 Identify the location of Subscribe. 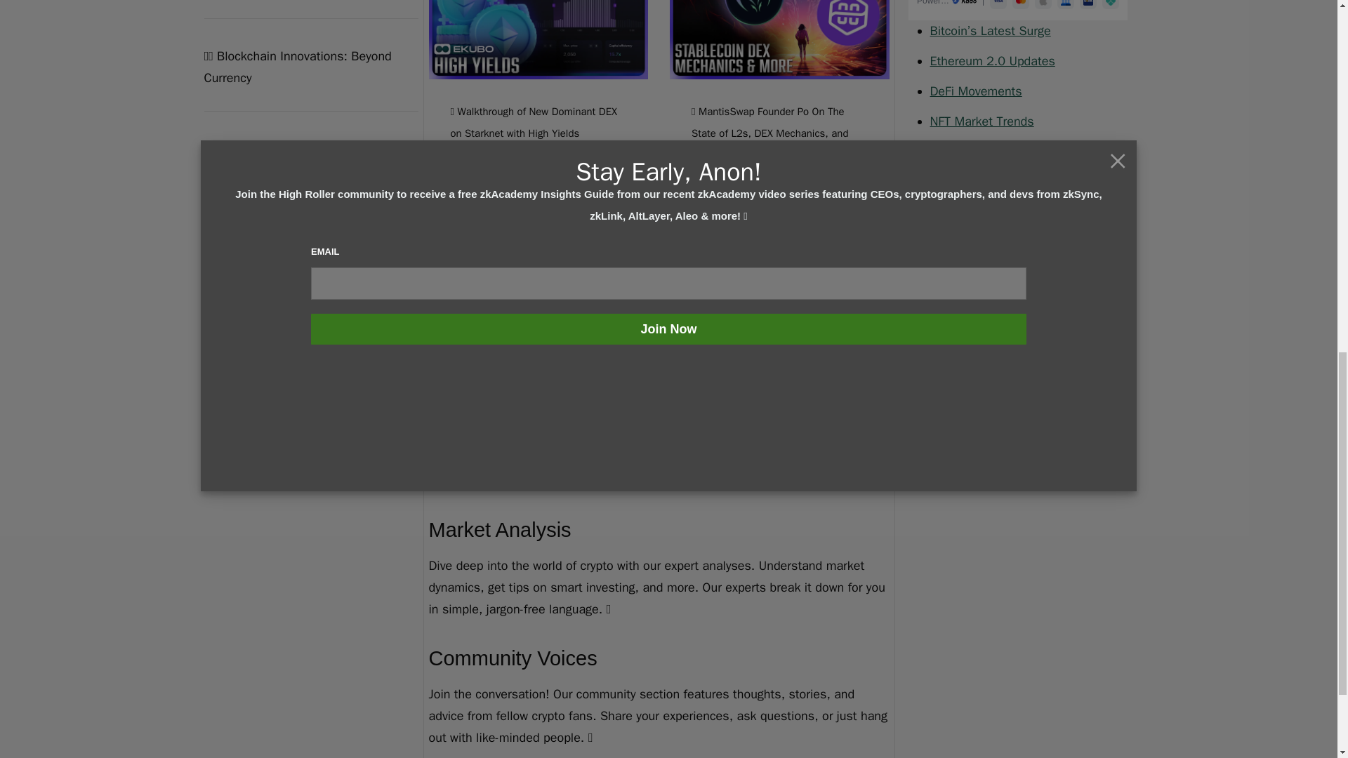
(945, 300).